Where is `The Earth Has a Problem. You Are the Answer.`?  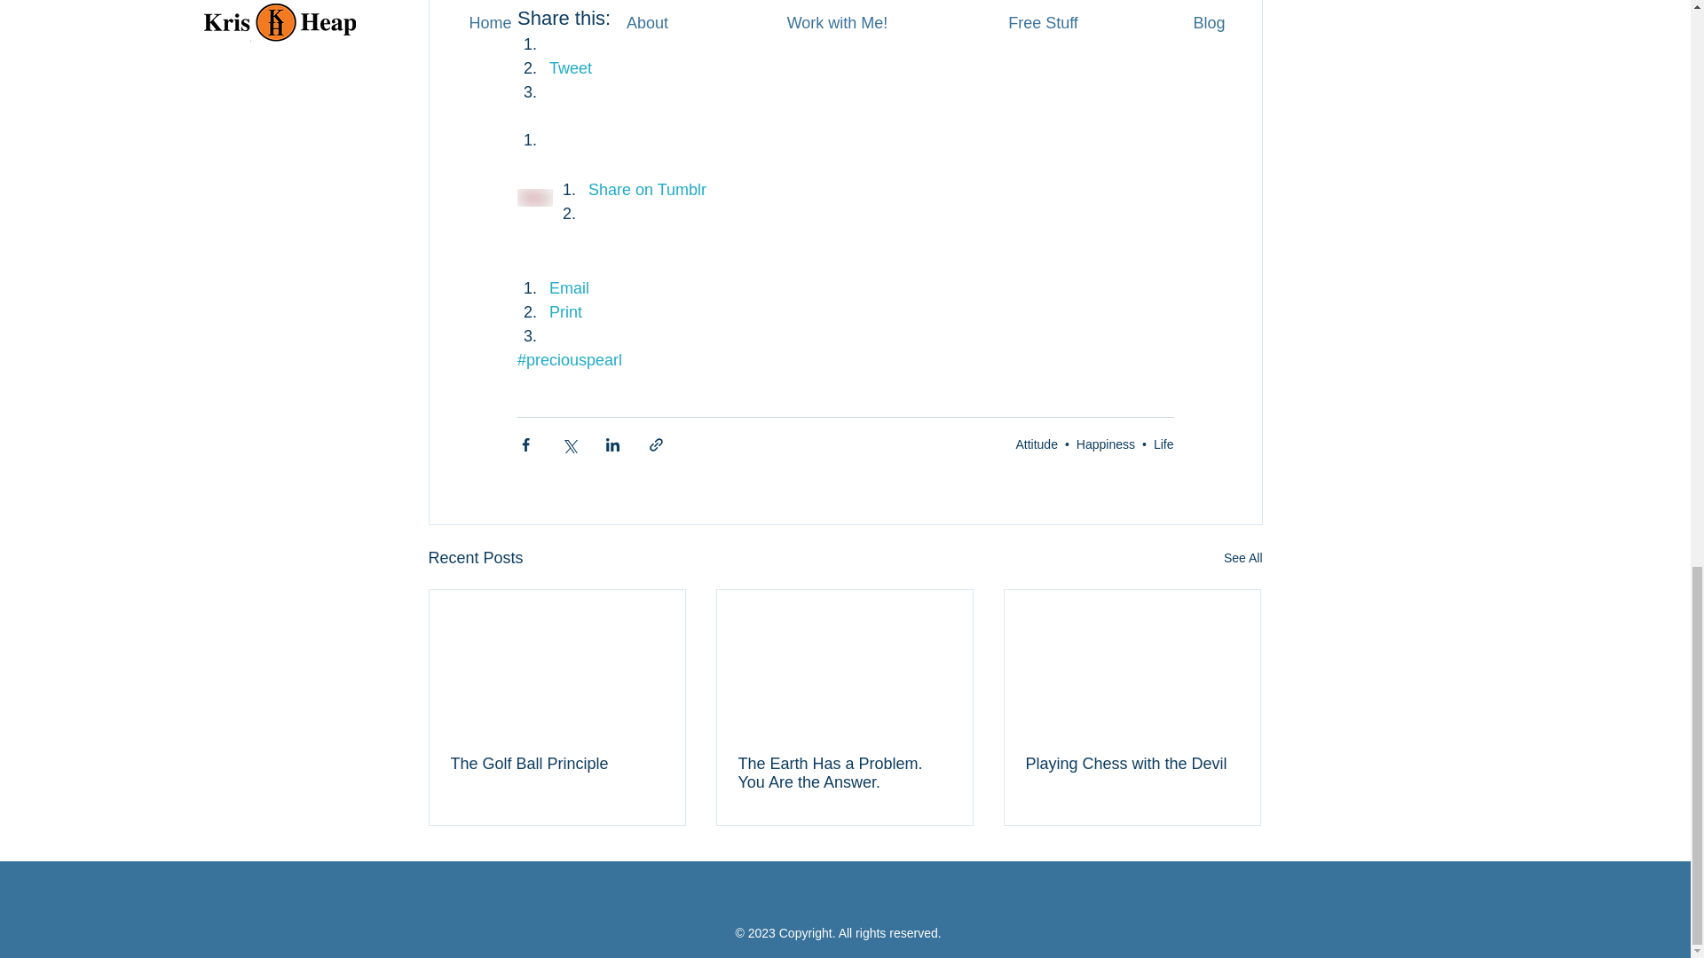
The Earth Has a Problem. You Are the Answer. is located at coordinates (844, 773).